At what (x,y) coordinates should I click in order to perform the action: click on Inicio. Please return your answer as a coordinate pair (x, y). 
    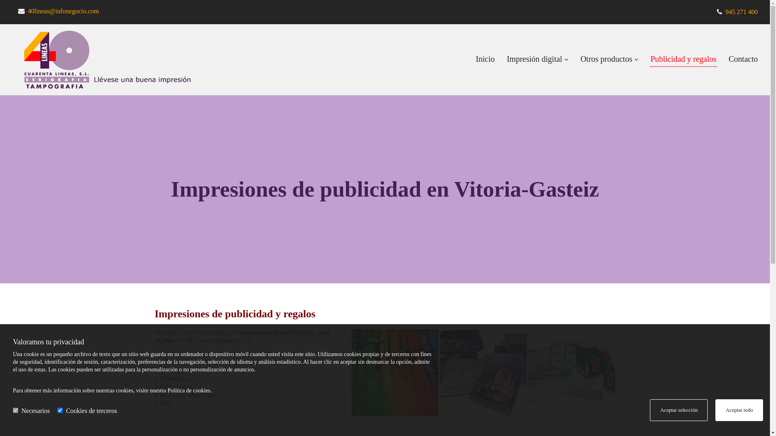
    Looking at the image, I should click on (485, 60).